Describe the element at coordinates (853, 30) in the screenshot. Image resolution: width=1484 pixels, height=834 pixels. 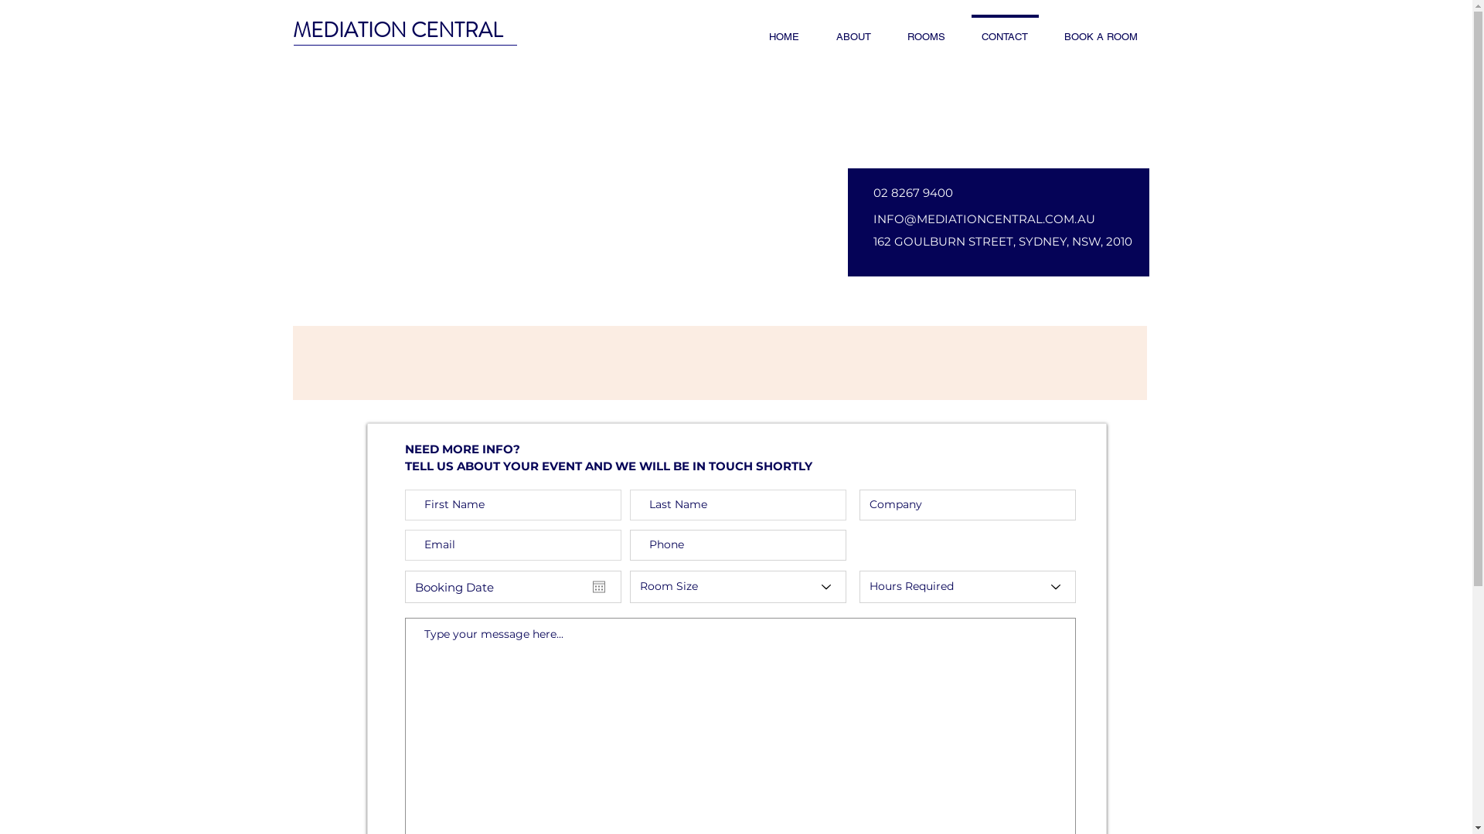
I see `ABOUT` at that location.